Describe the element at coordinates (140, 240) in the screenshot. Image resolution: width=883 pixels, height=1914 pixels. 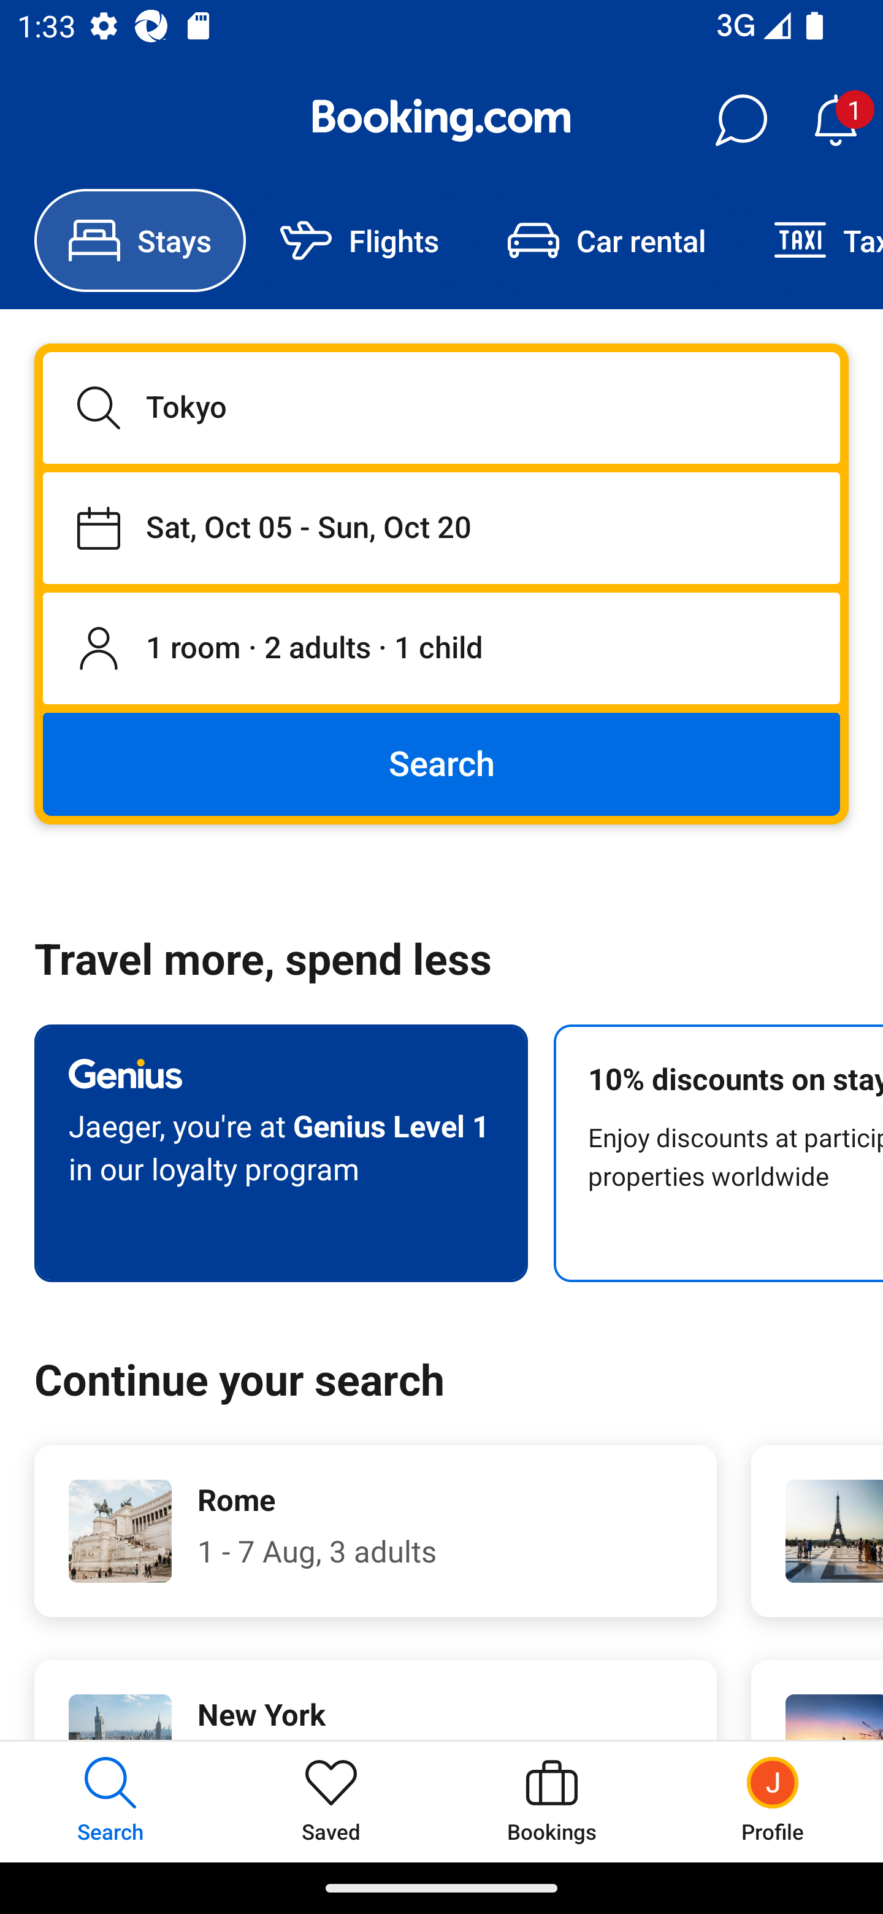
I see `Stays` at that location.